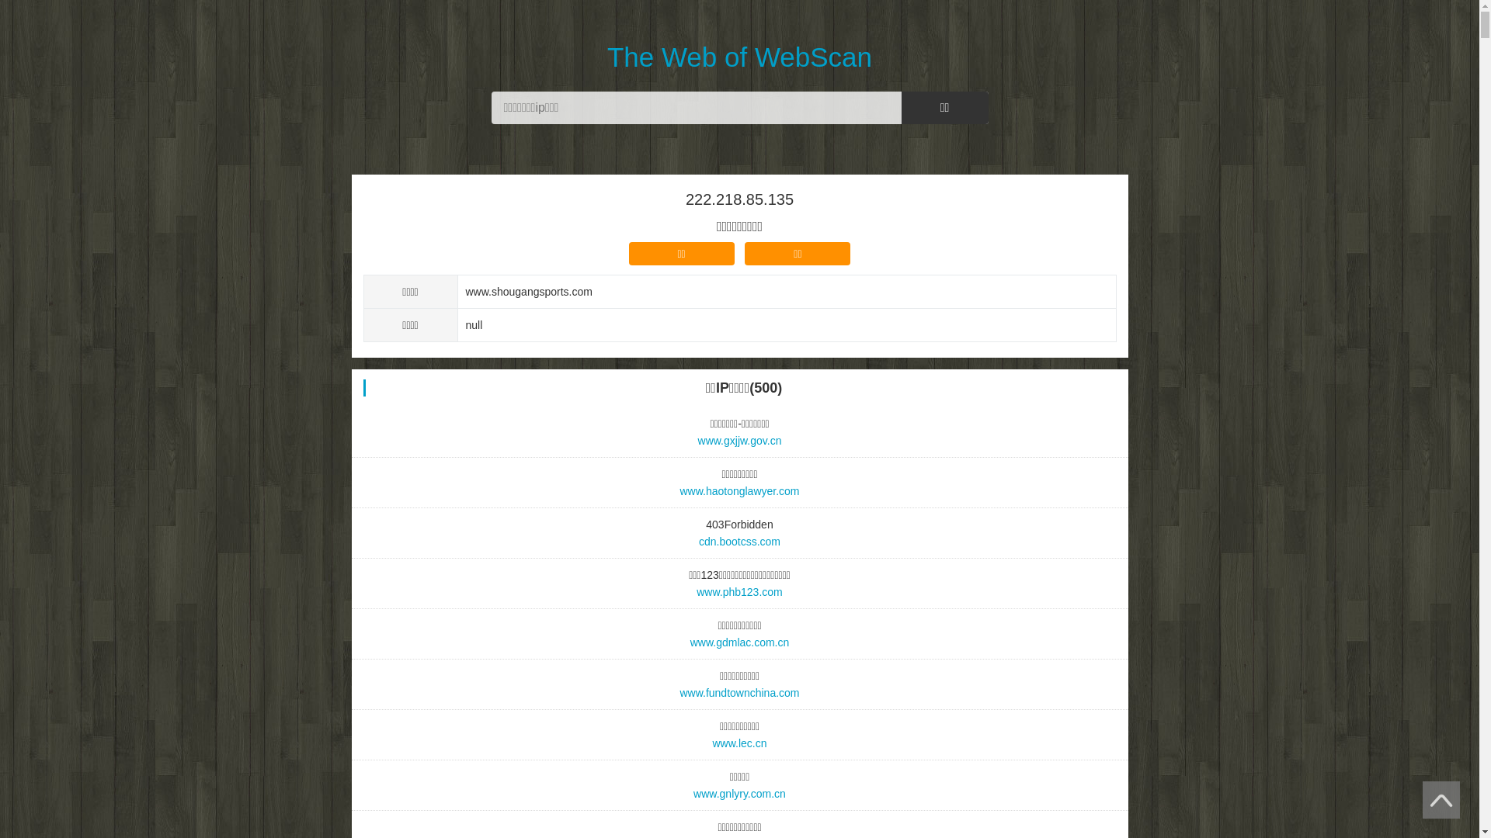 The height and width of the screenshot is (838, 1491). Describe the element at coordinates (740, 743) in the screenshot. I see `www.lec.cn` at that location.